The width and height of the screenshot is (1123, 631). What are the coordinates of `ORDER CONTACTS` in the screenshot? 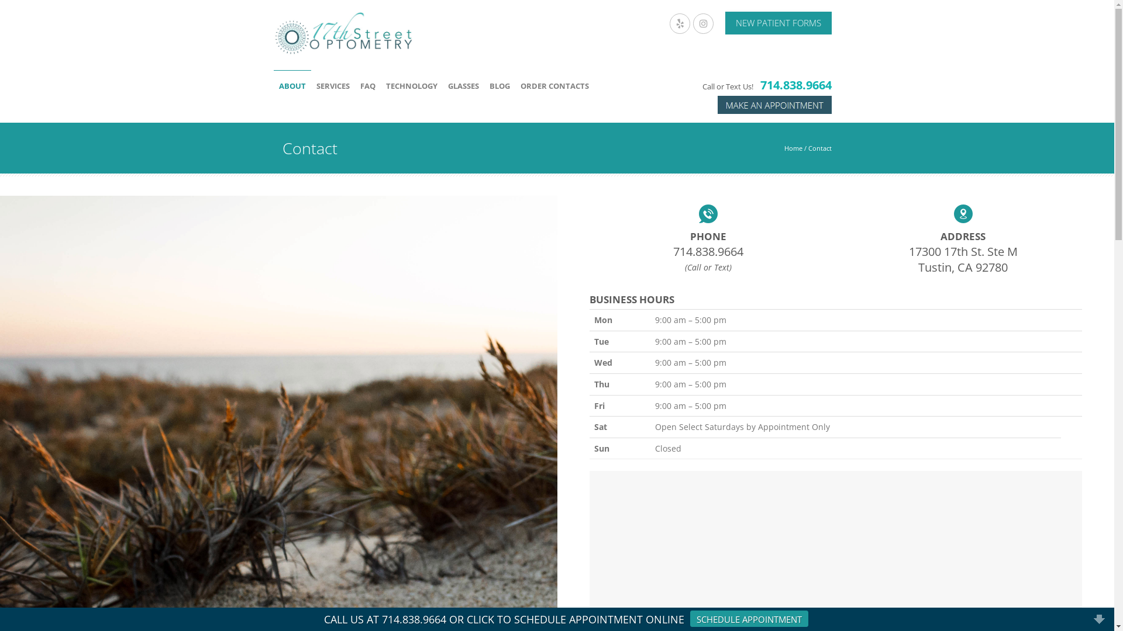 It's located at (554, 85).